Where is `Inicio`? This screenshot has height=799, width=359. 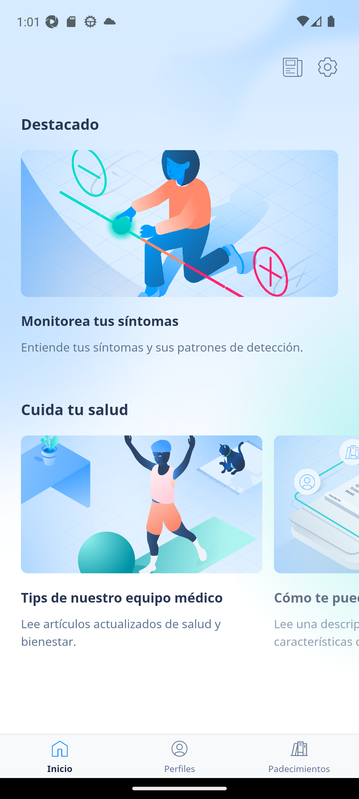
Inicio is located at coordinates (60, 756).